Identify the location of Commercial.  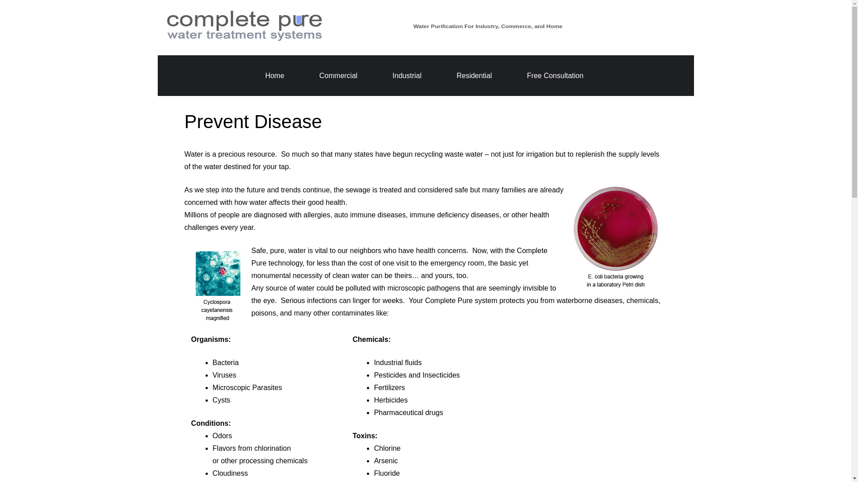
(338, 75).